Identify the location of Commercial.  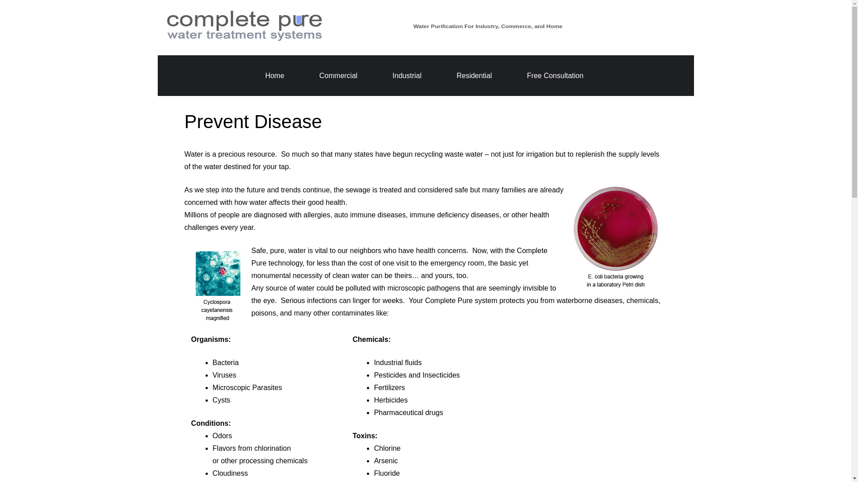
(338, 75).